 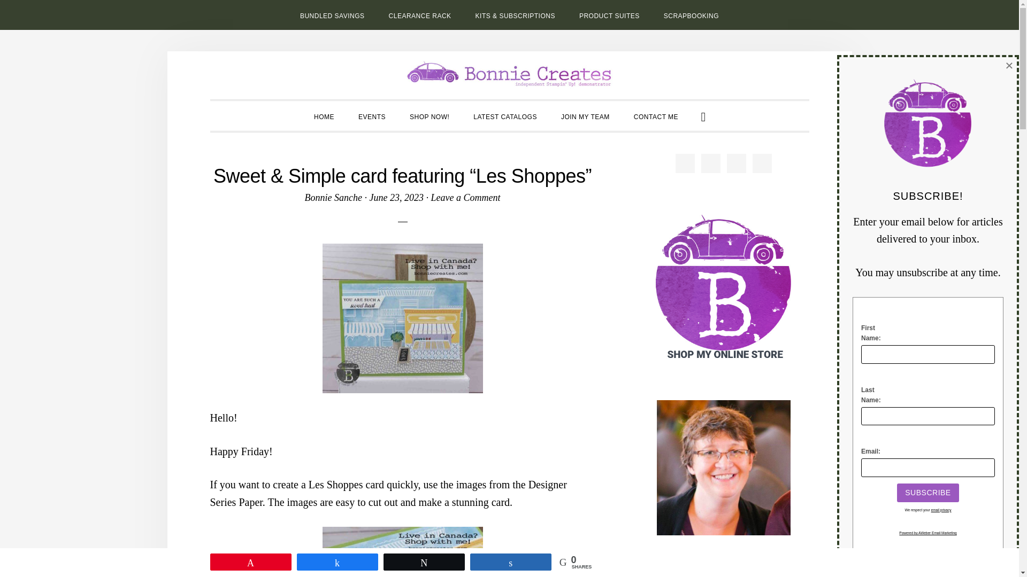 I want to click on Leave a Comment, so click(x=465, y=198).